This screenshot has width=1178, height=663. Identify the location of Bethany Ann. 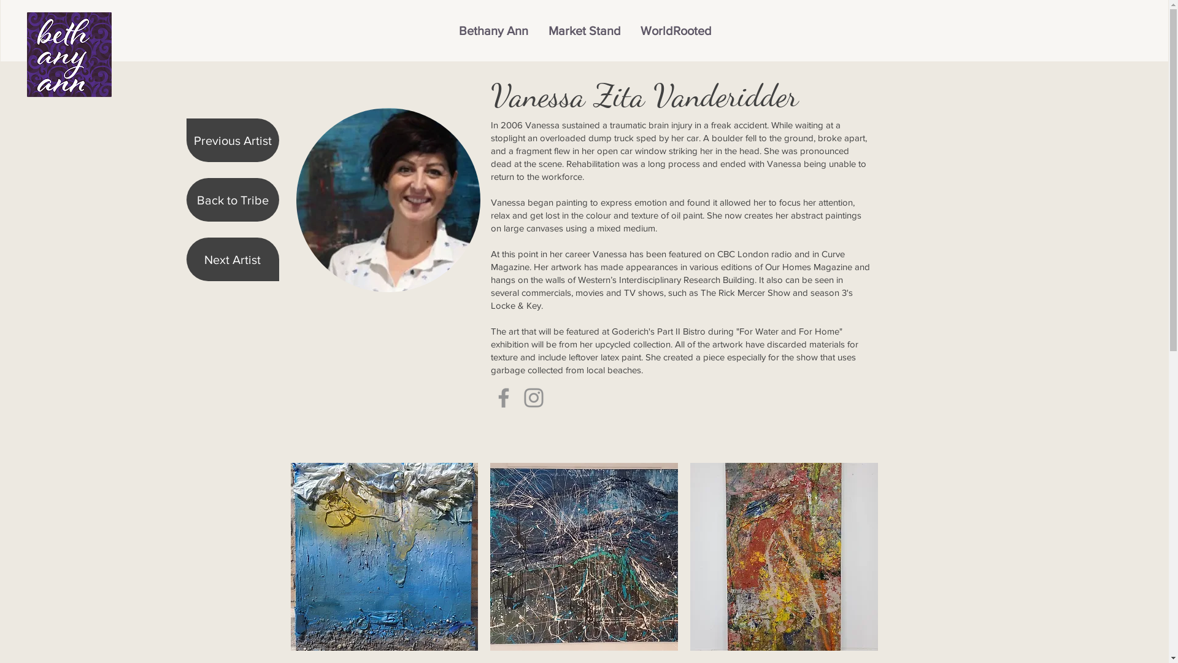
(493, 31).